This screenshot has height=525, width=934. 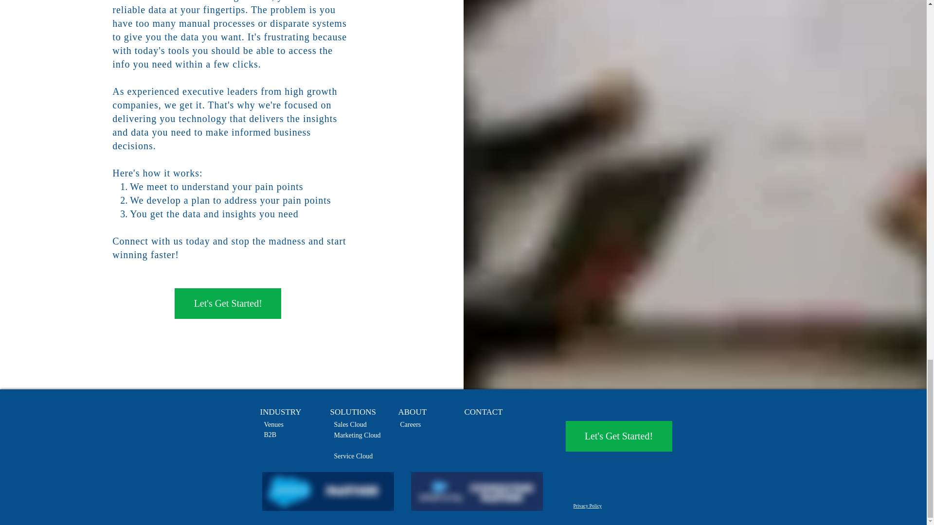 What do you see at coordinates (352, 412) in the screenshot?
I see `SOLUTIONS` at bounding box center [352, 412].